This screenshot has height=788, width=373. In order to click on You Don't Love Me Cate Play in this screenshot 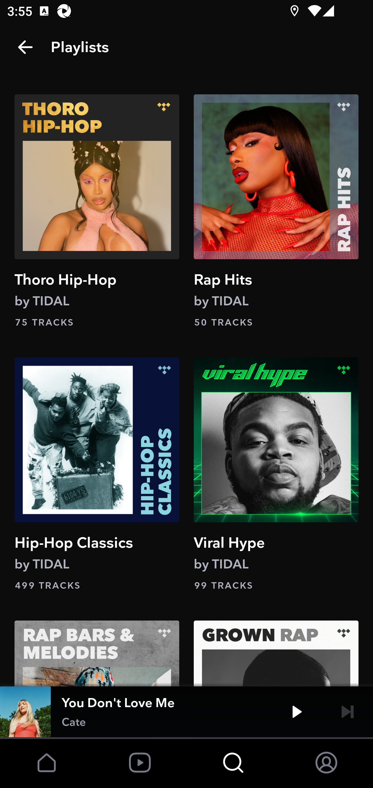, I will do `click(187, 712)`.